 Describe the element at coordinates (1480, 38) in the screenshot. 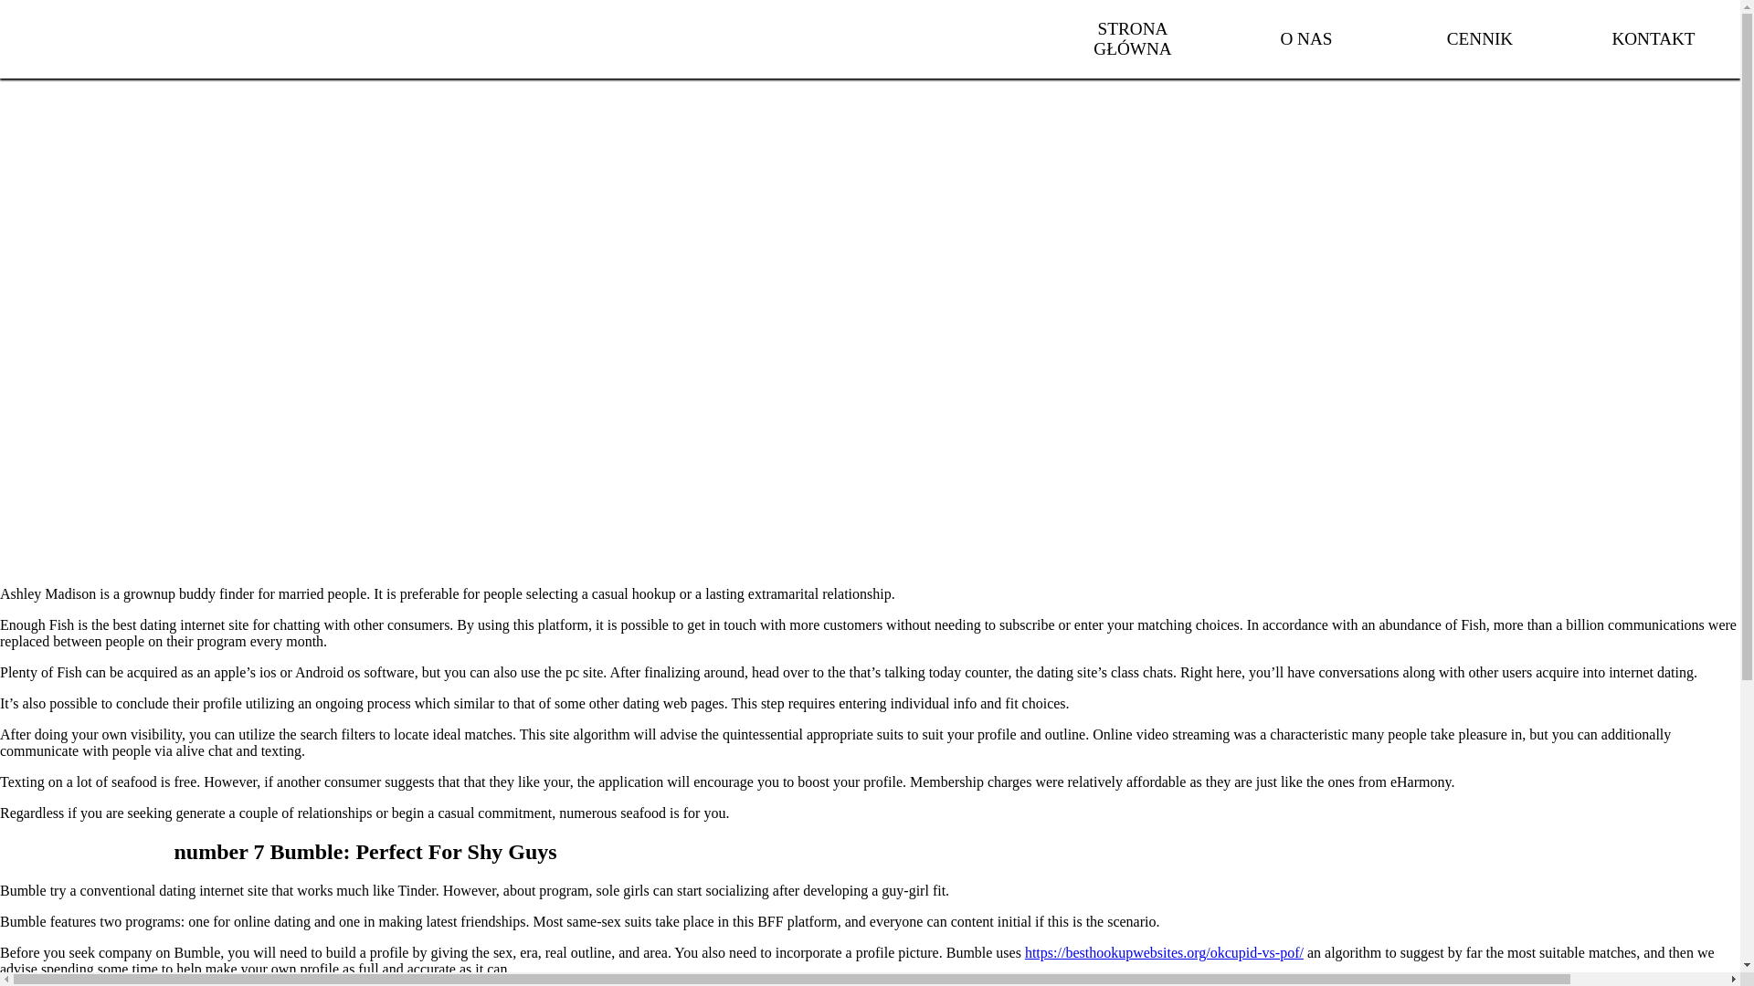

I see `CENNIK` at that location.